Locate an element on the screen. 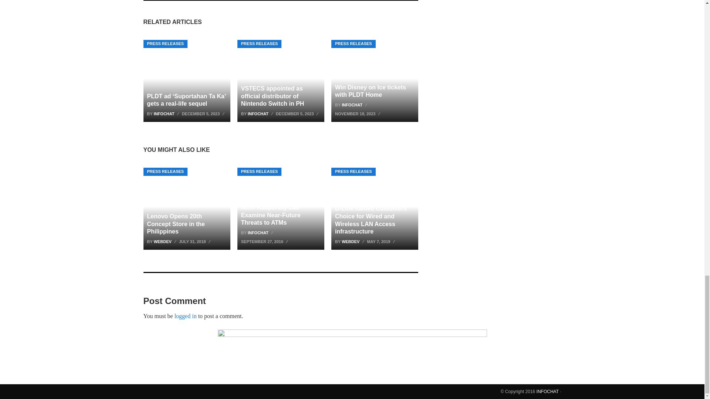  Tuesday, May 7, 2019, 3:26 pm is located at coordinates (382, 242).